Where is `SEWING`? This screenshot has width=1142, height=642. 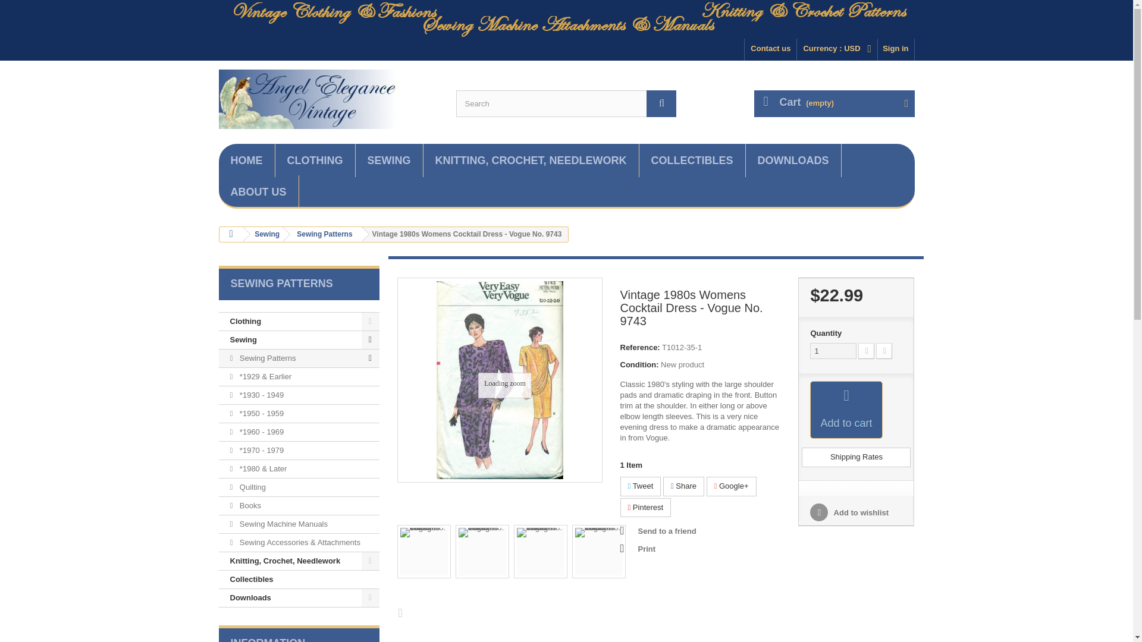
SEWING is located at coordinates (389, 160).